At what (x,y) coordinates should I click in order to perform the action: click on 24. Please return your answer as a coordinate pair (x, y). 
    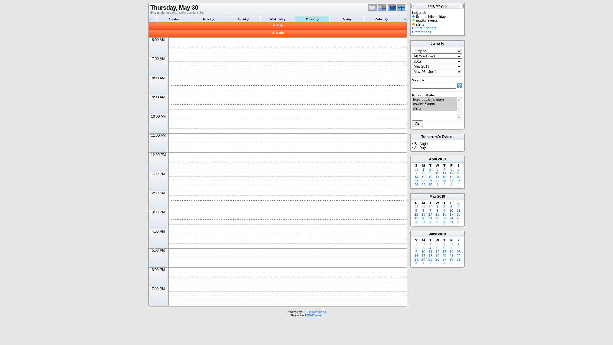
    Looking at the image, I should click on (451, 218).